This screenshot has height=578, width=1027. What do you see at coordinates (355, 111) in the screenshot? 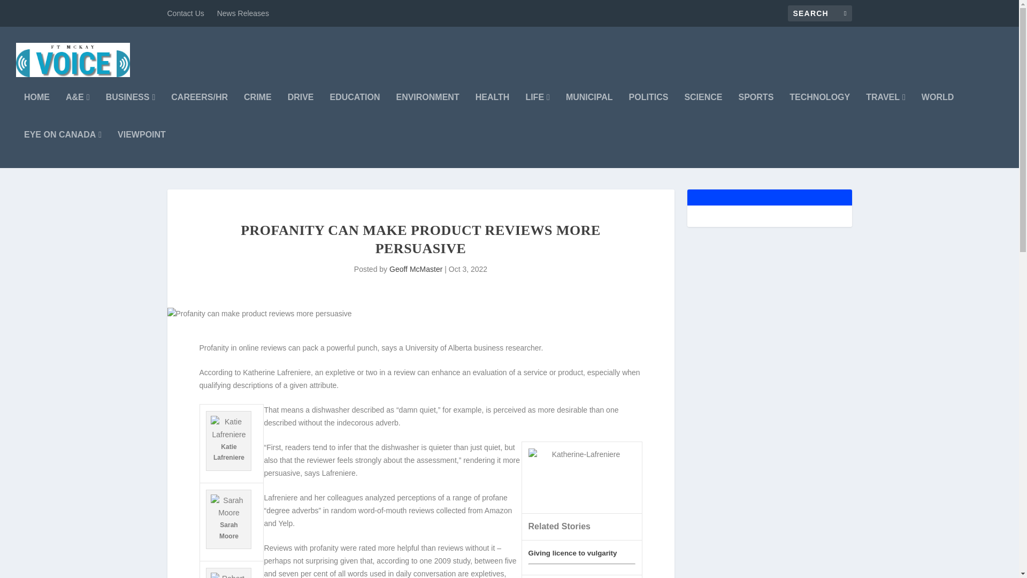
I see `EDUCATION` at bounding box center [355, 111].